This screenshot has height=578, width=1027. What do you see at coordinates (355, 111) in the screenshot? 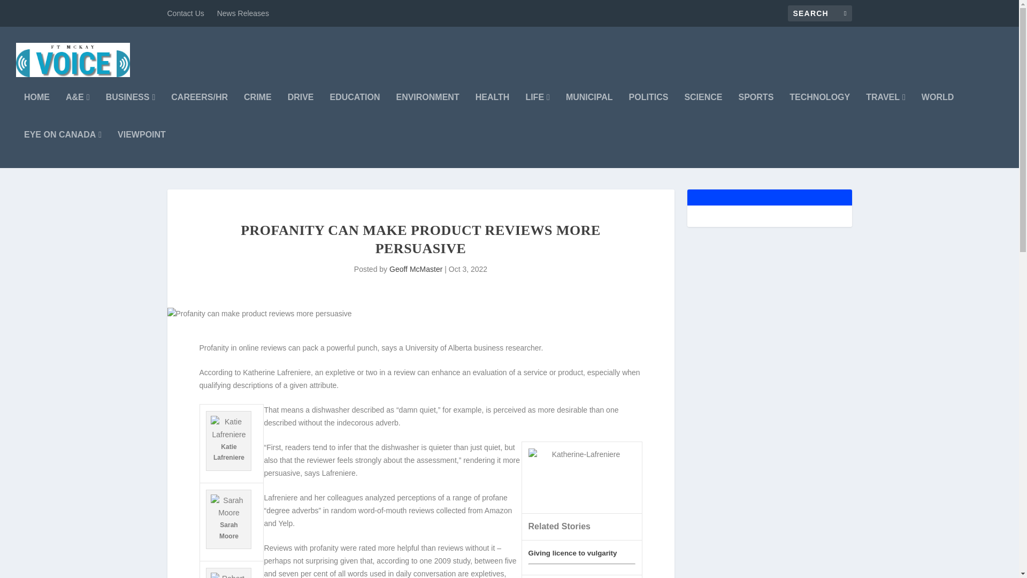
I see `EDUCATION` at bounding box center [355, 111].